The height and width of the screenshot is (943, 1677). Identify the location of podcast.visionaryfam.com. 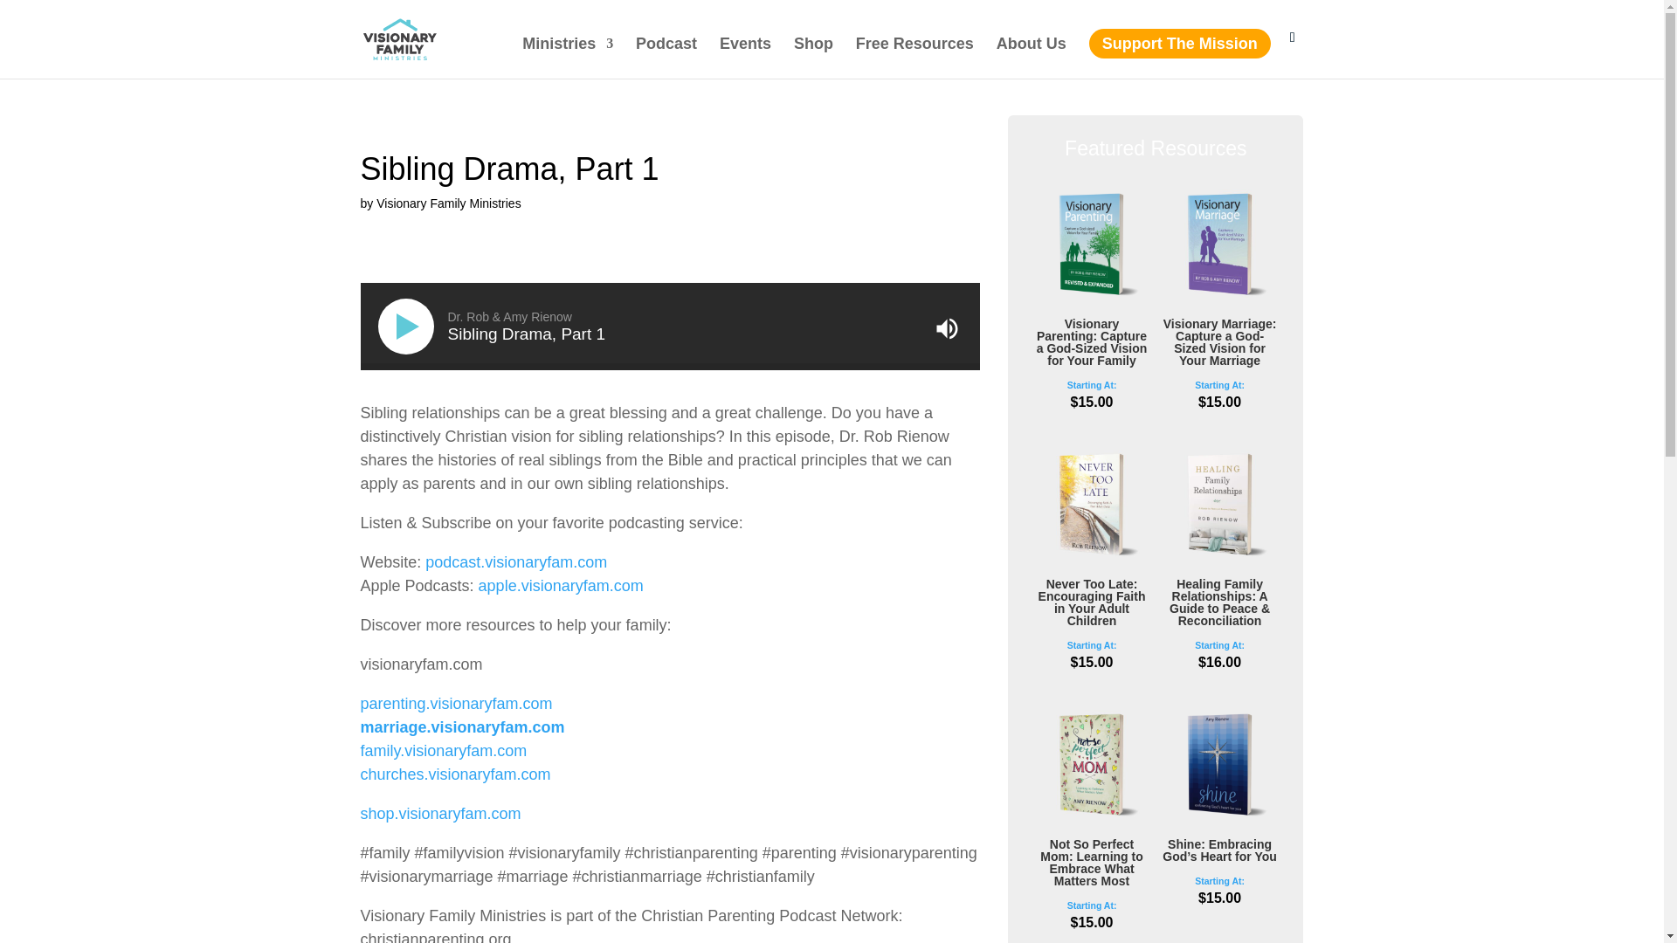
(516, 562).